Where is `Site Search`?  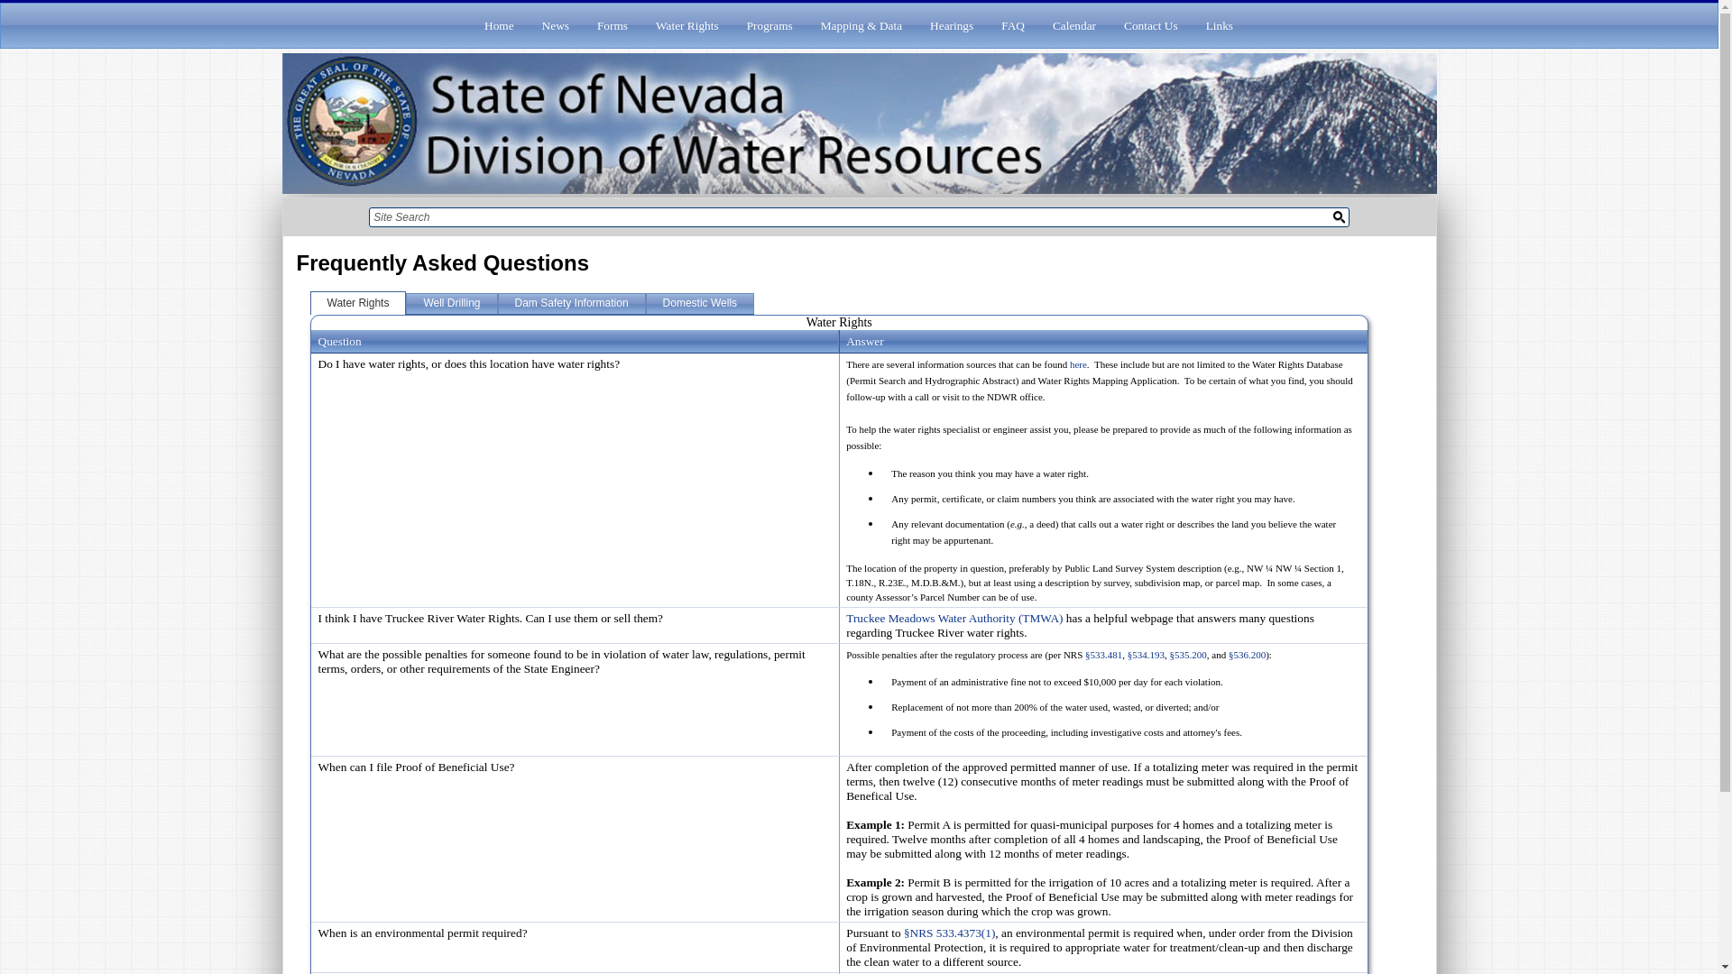
Site Search is located at coordinates (843, 216).